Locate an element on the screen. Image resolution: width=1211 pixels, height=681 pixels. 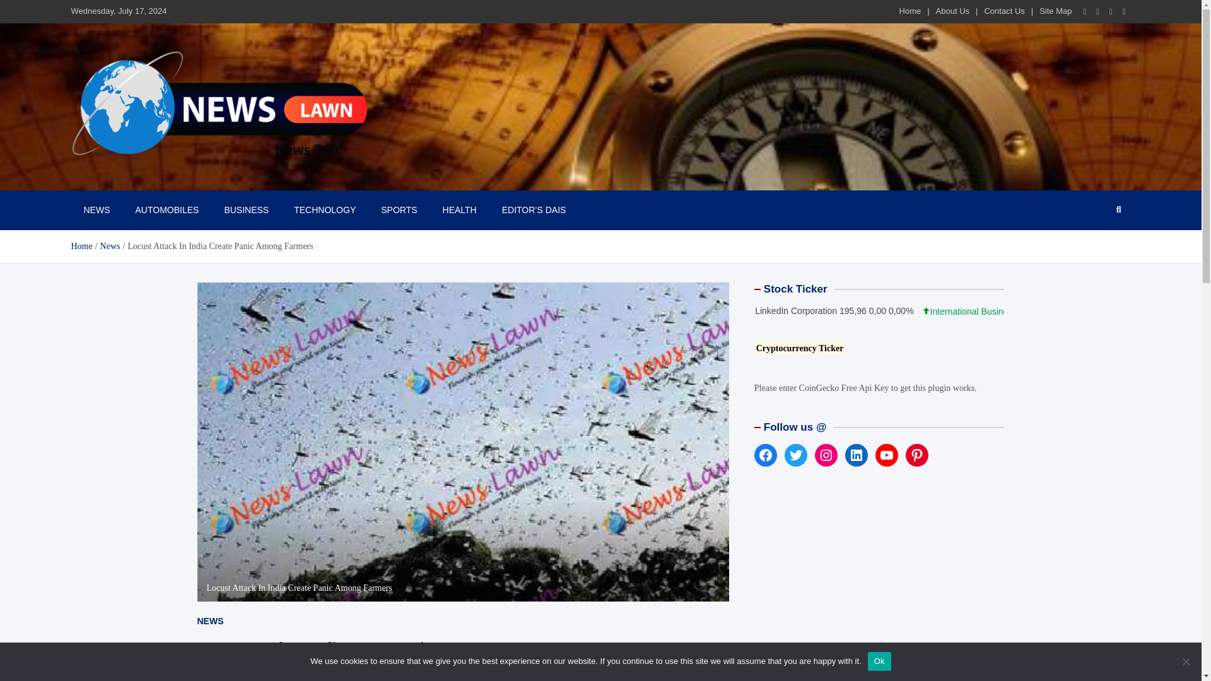
News Lawn is located at coordinates (120, 177).